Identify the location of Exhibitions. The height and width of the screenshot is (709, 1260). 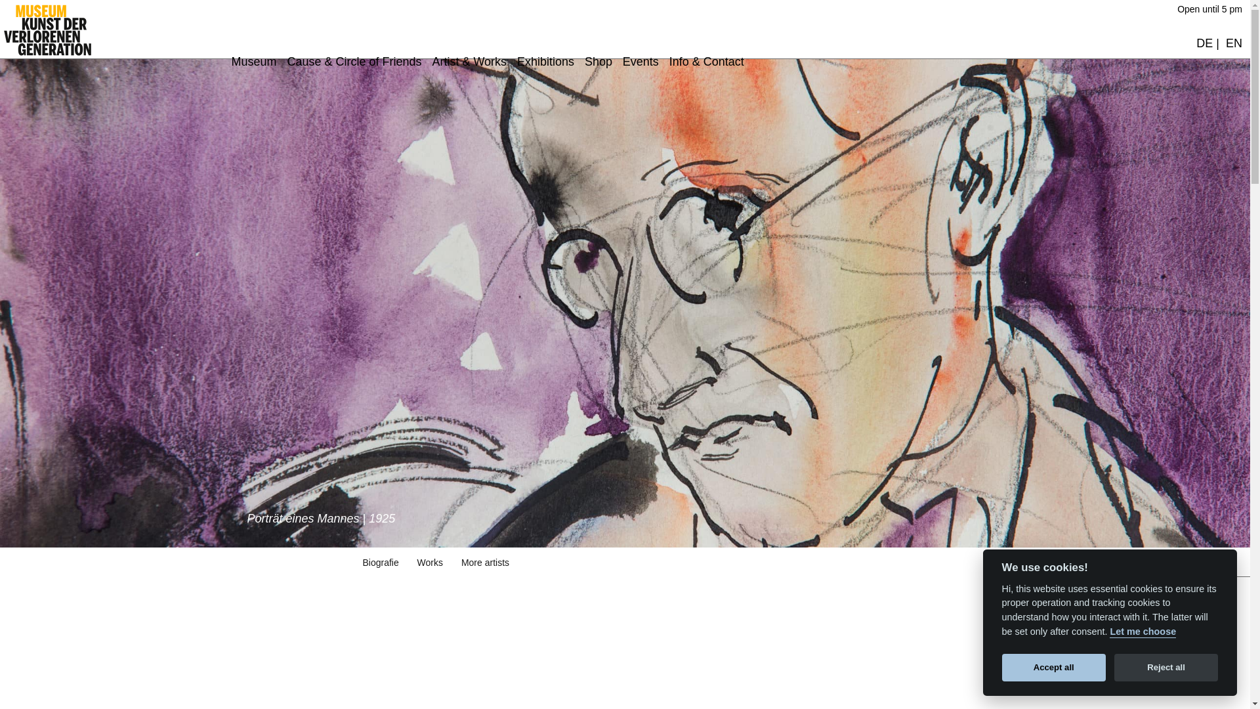
(400, 148).